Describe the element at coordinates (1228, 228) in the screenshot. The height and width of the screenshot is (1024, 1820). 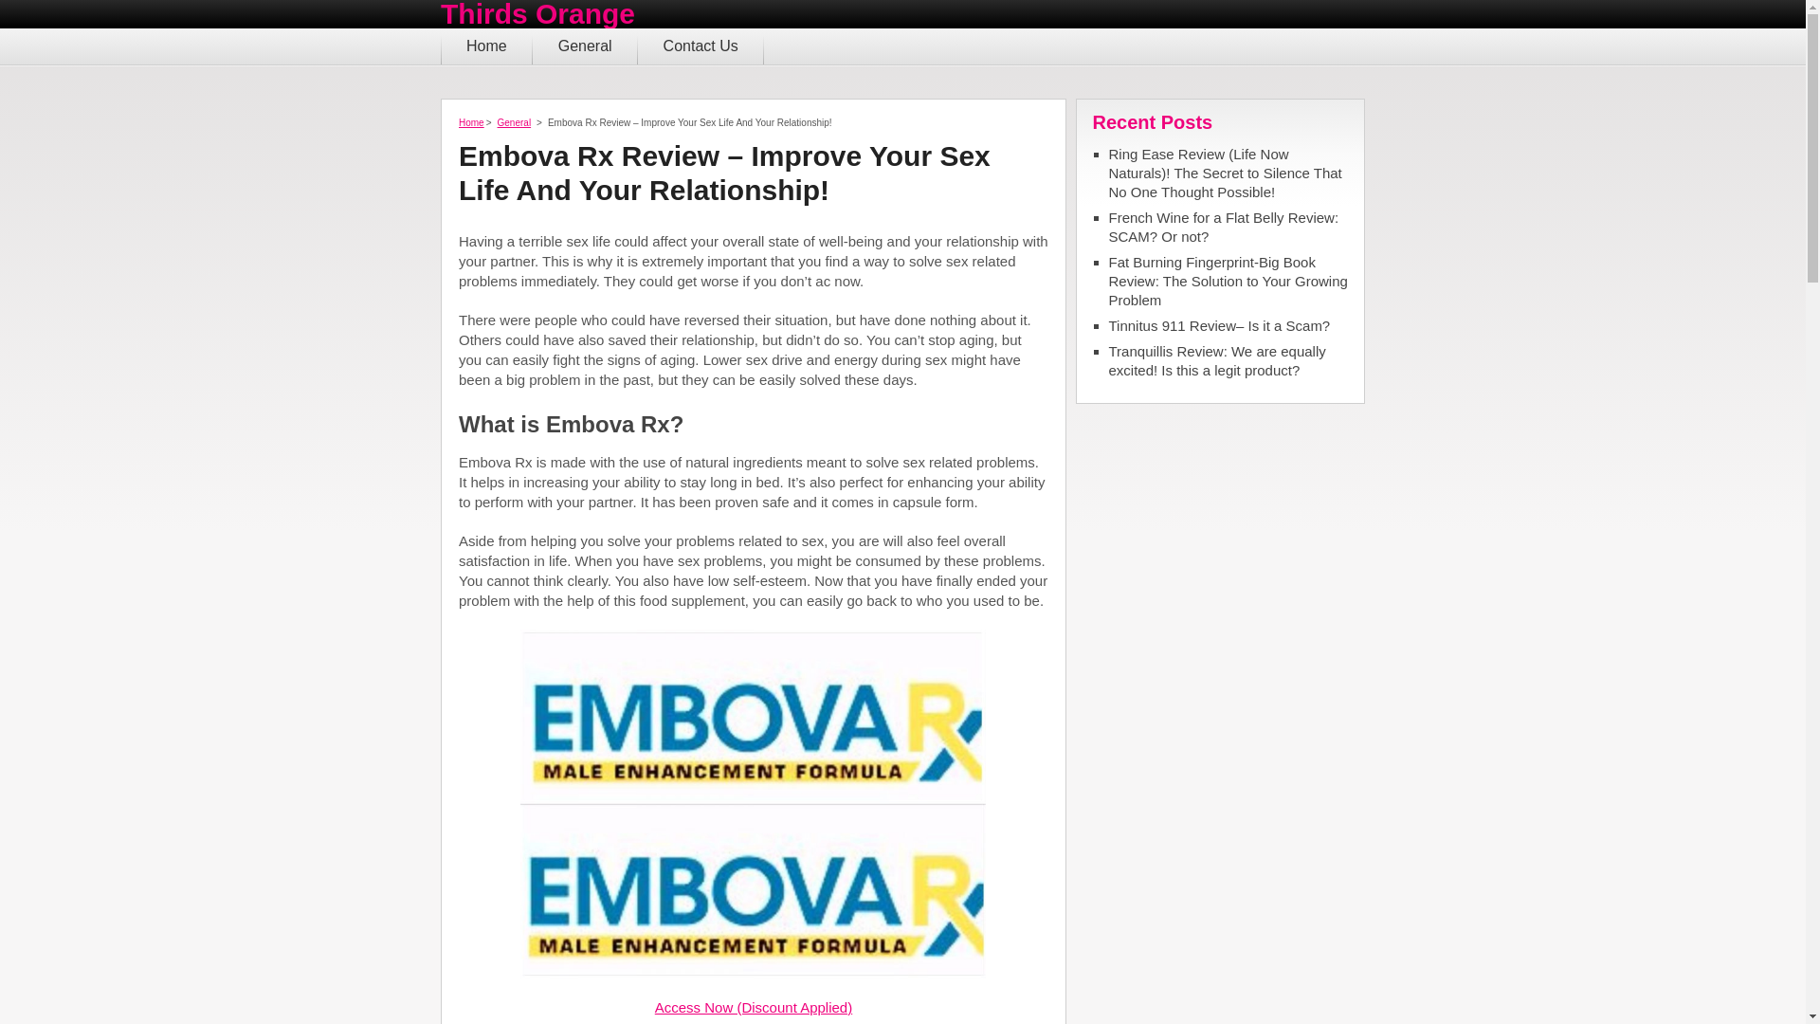
I see `French Wine for a Flat Belly Review: SCAM? Or not?` at that location.